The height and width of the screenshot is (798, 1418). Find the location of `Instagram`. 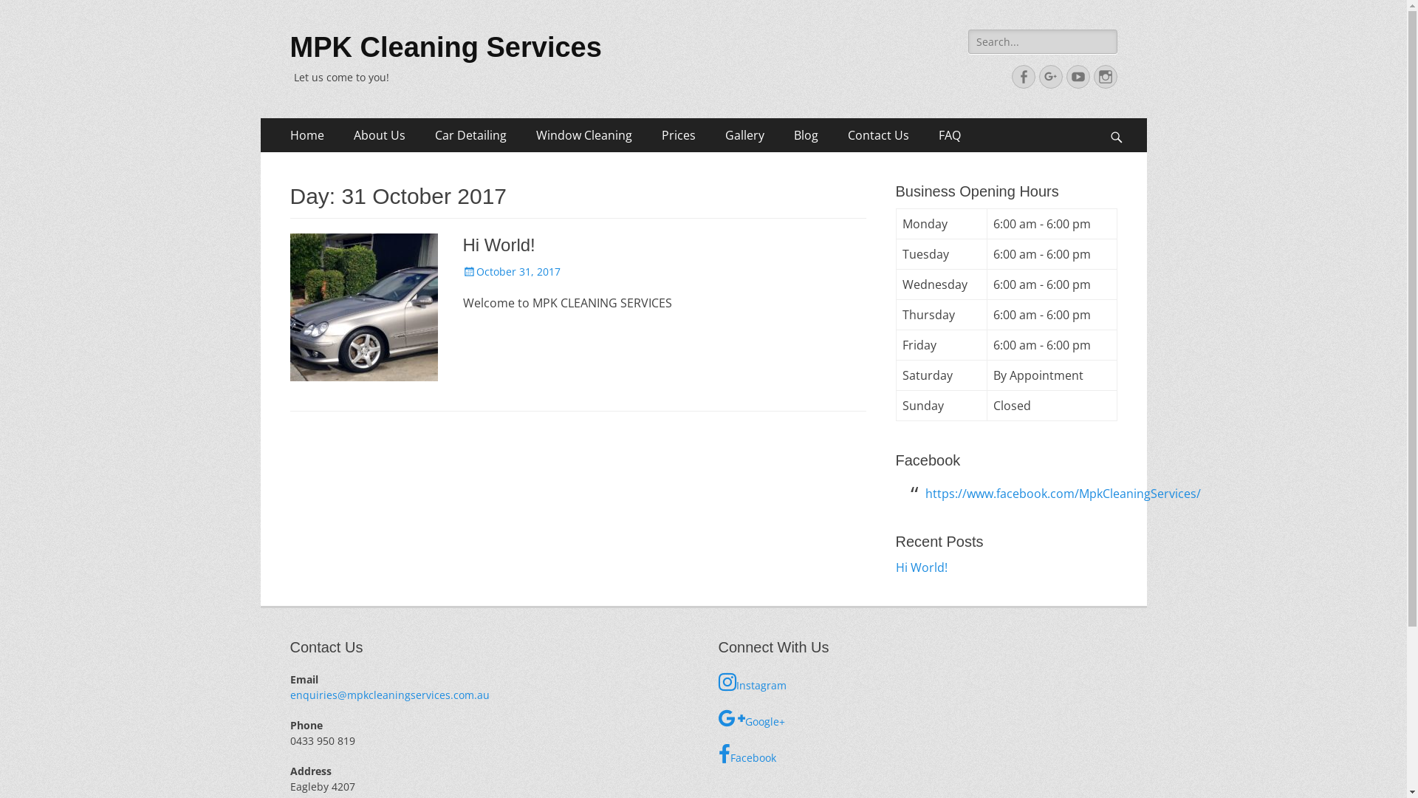

Instagram is located at coordinates (917, 683).